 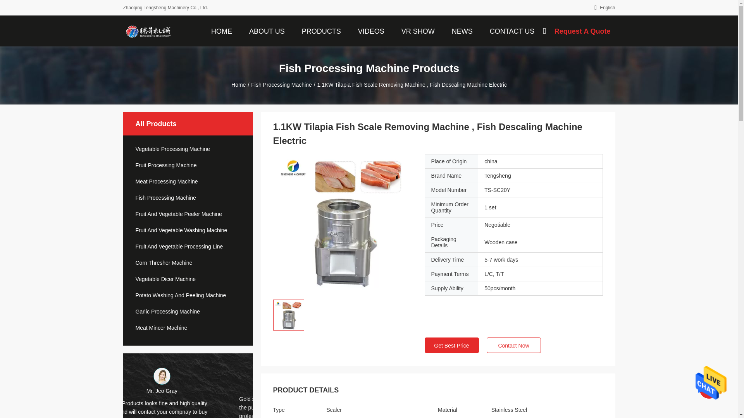 I want to click on HOME, so click(x=222, y=31).